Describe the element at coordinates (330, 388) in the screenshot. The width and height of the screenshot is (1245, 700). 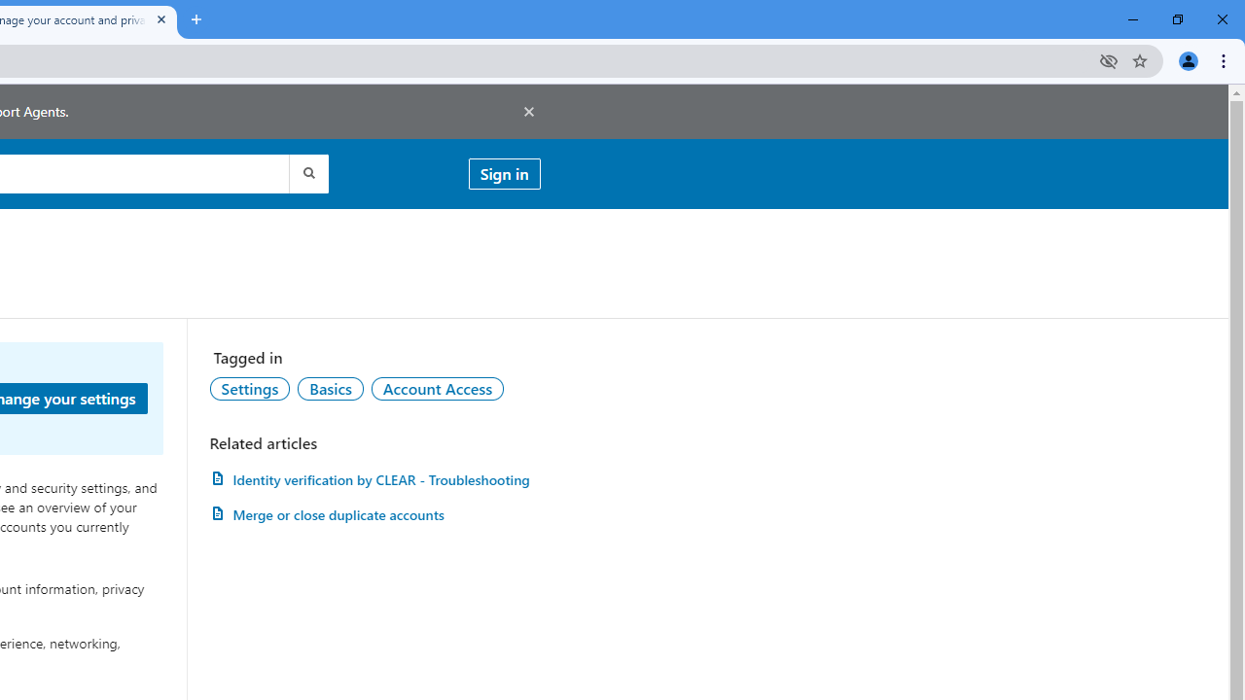
I see `AutomationID: topic-link-a51` at that location.